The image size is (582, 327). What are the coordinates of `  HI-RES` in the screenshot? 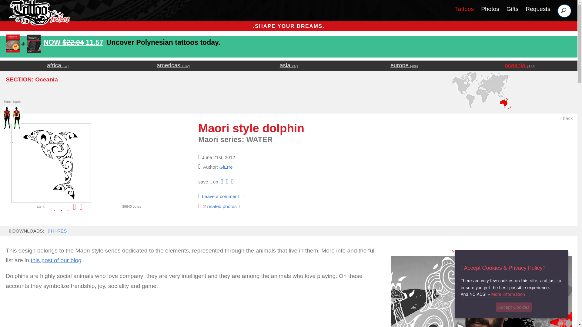 It's located at (56, 231).